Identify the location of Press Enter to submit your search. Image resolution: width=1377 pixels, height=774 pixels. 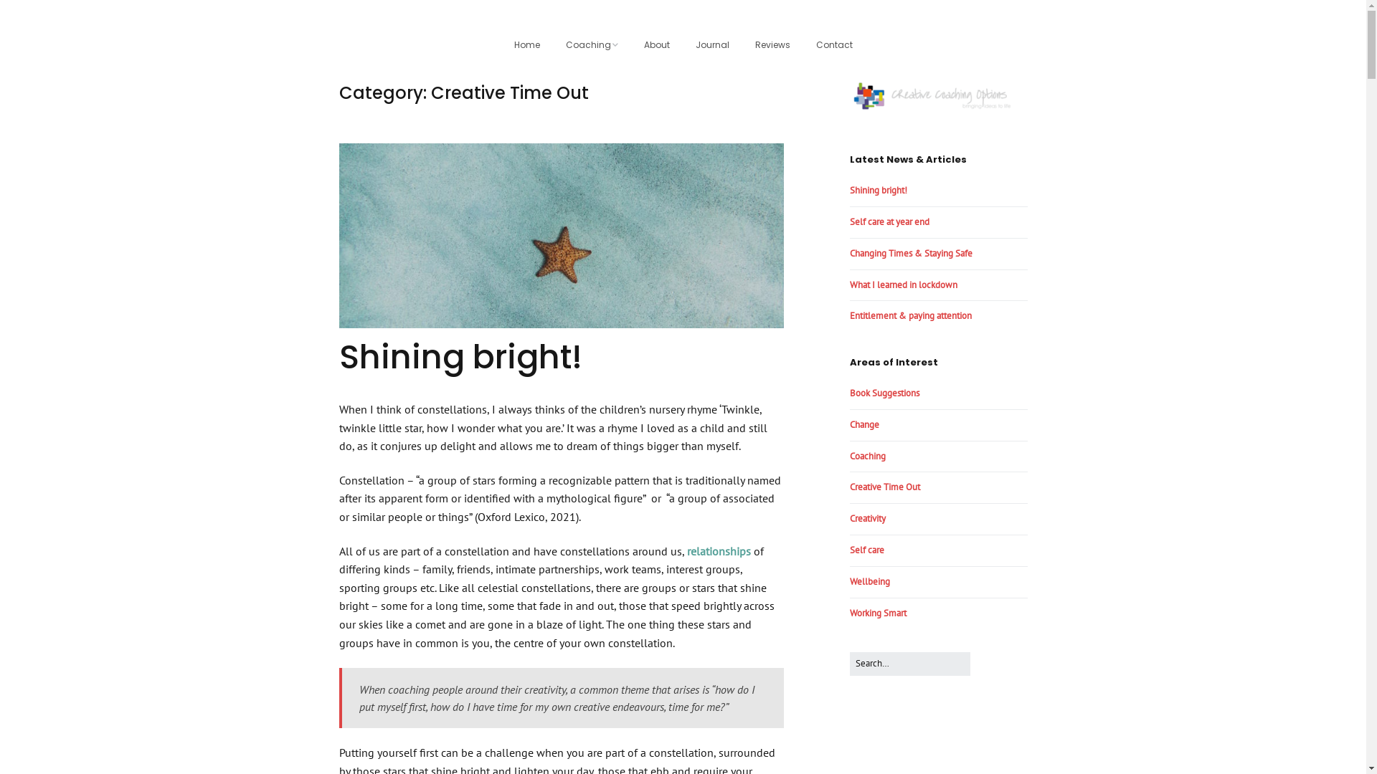
(909, 664).